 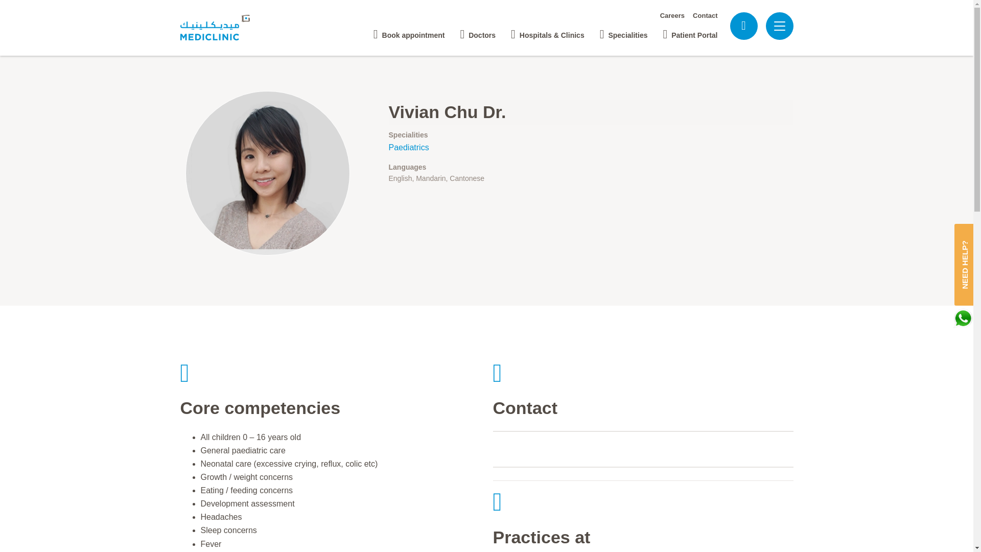 I want to click on Menu, so click(x=779, y=26).